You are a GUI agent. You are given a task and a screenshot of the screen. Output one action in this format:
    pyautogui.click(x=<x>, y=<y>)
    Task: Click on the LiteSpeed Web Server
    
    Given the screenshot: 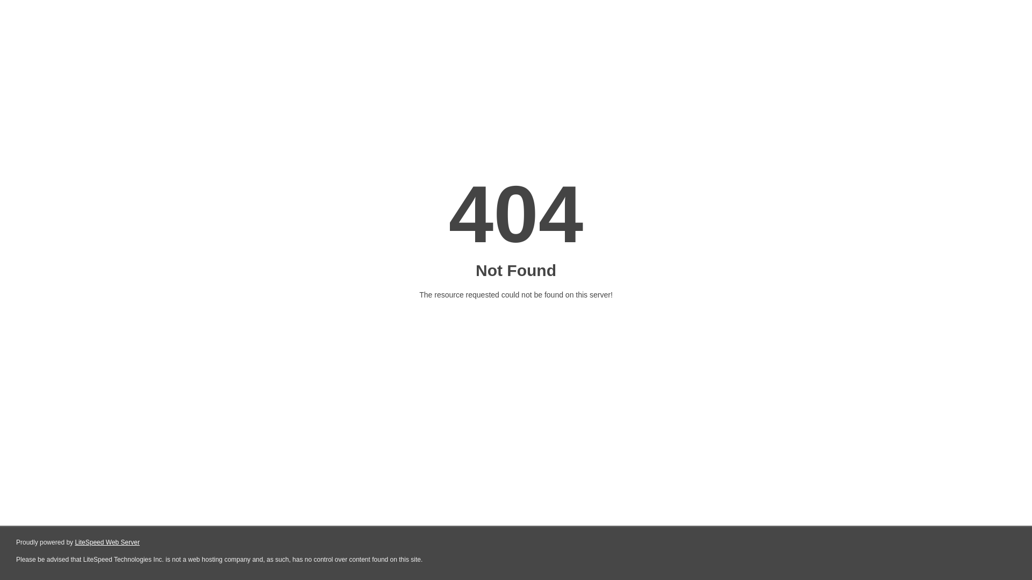 What is the action you would take?
    pyautogui.click(x=107, y=542)
    